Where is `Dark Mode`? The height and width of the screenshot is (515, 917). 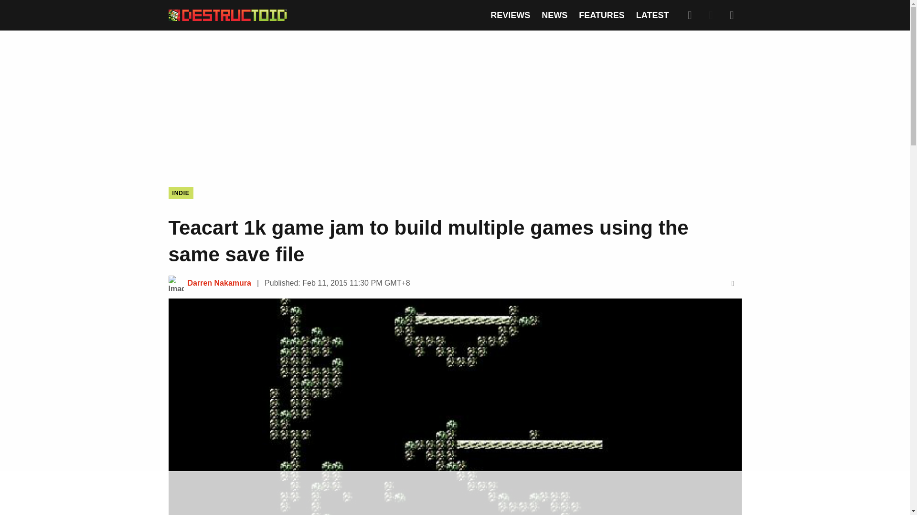
Dark Mode is located at coordinates (711, 15).